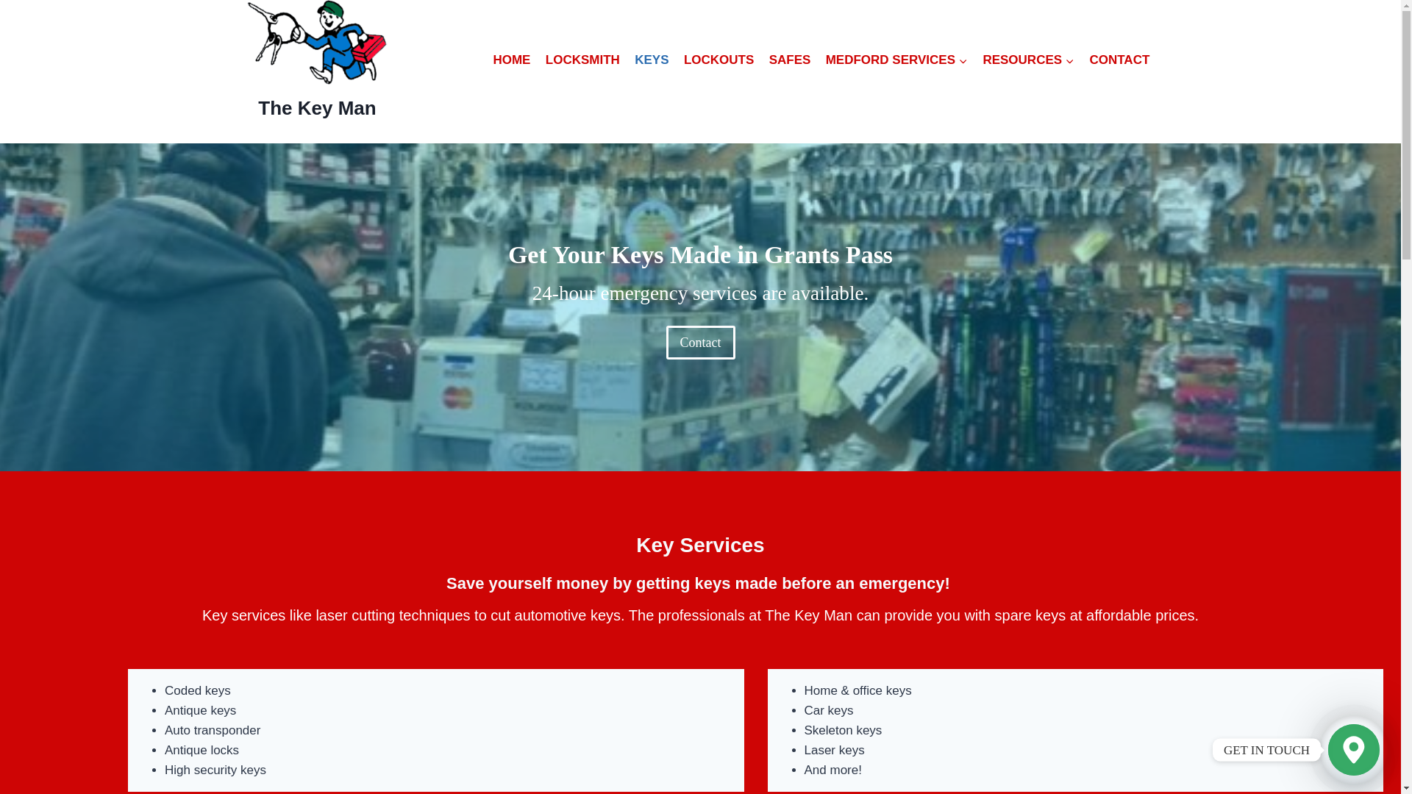 This screenshot has height=794, width=1412. I want to click on Contact, so click(701, 342).